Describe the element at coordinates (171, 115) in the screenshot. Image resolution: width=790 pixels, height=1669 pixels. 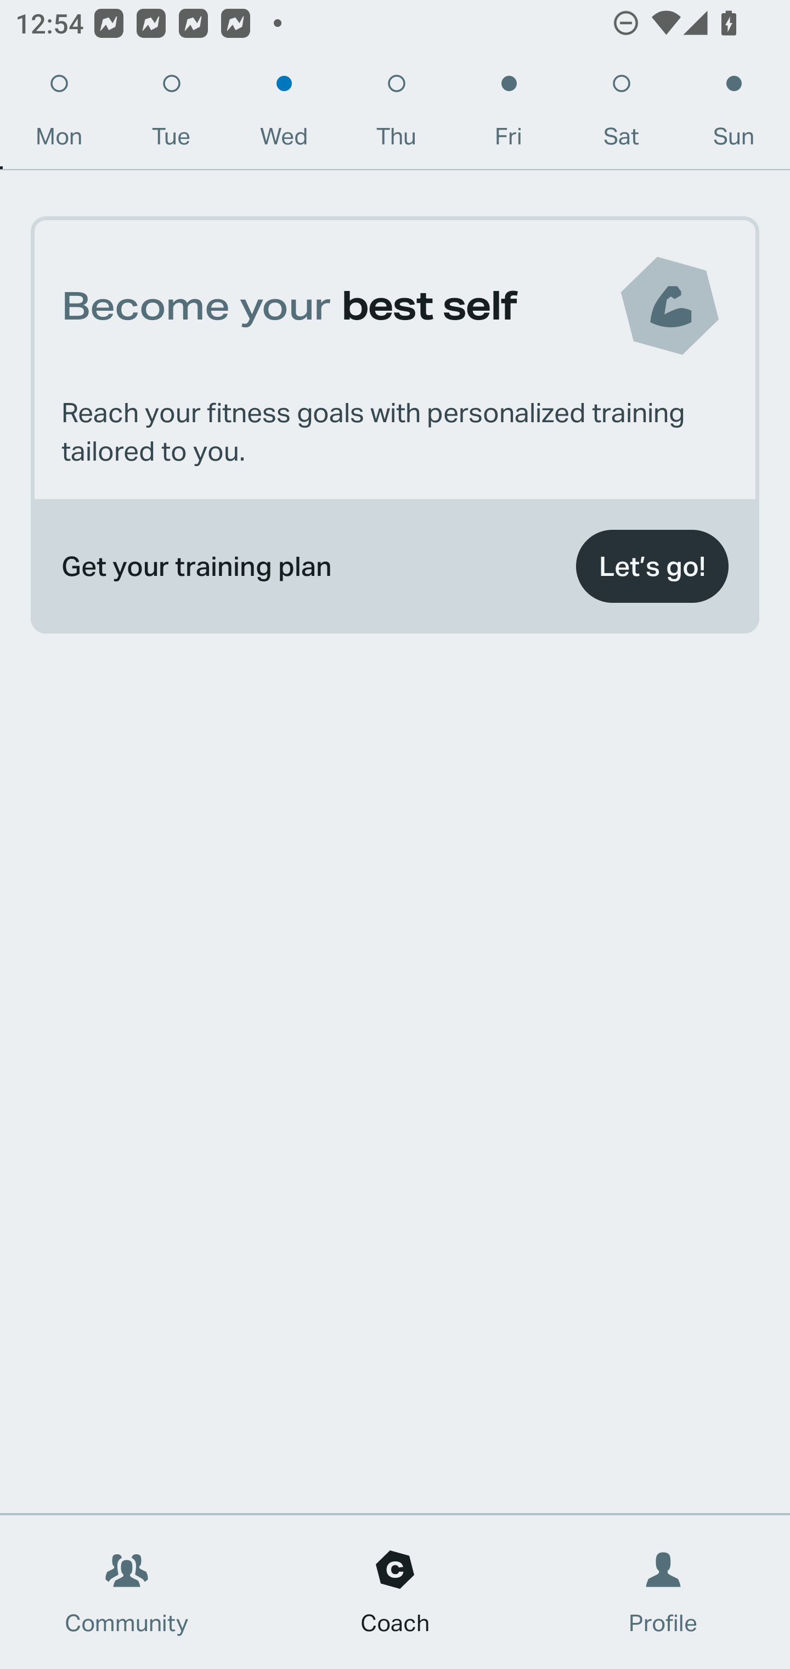
I see `Tue` at that location.